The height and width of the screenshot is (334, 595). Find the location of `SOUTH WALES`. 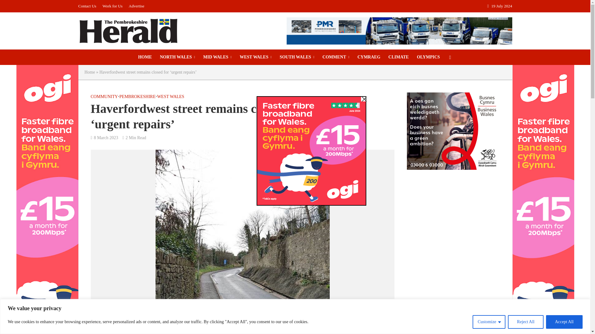

SOUTH WALES is located at coordinates (297, 57).